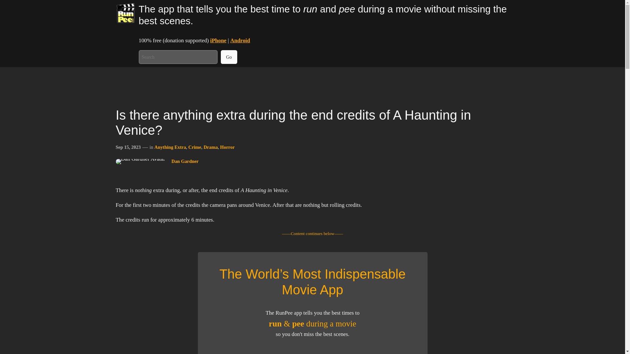 Image resolution: width=630 pixels, height=354 pixels. What do you see at coordinates (195, 147) in the screenshot?
I see `Crime` at bounding box center [195, 147].